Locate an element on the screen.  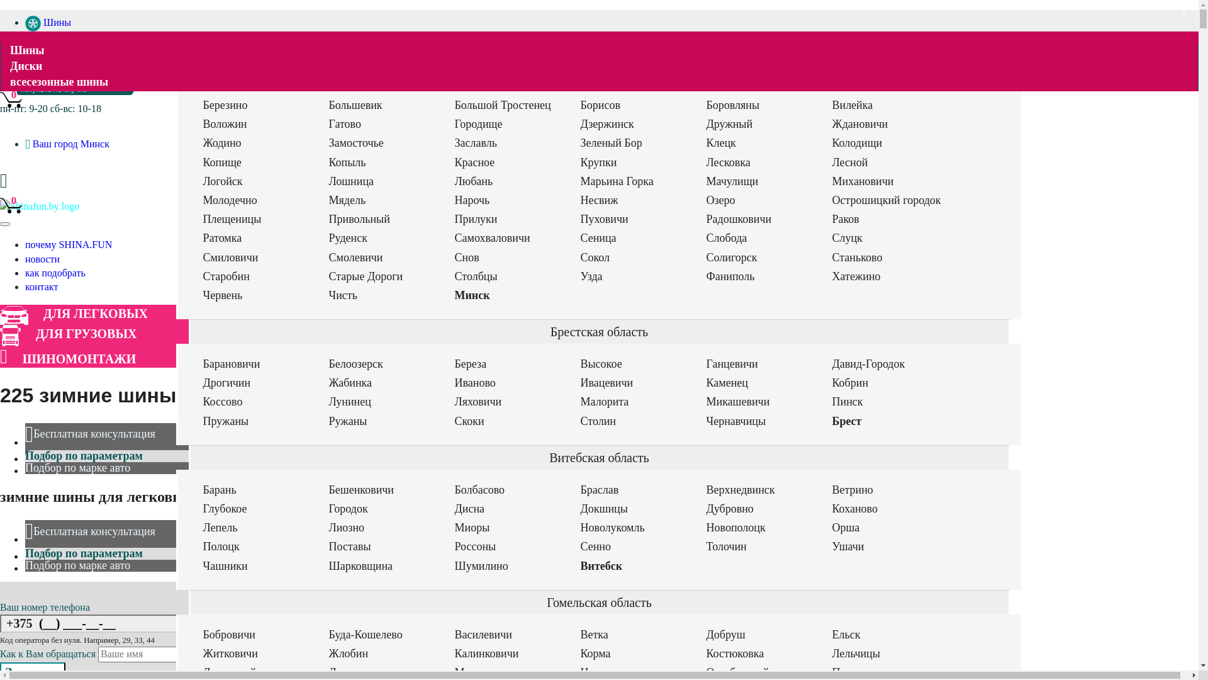
0 is located at coordinates (11, 99).